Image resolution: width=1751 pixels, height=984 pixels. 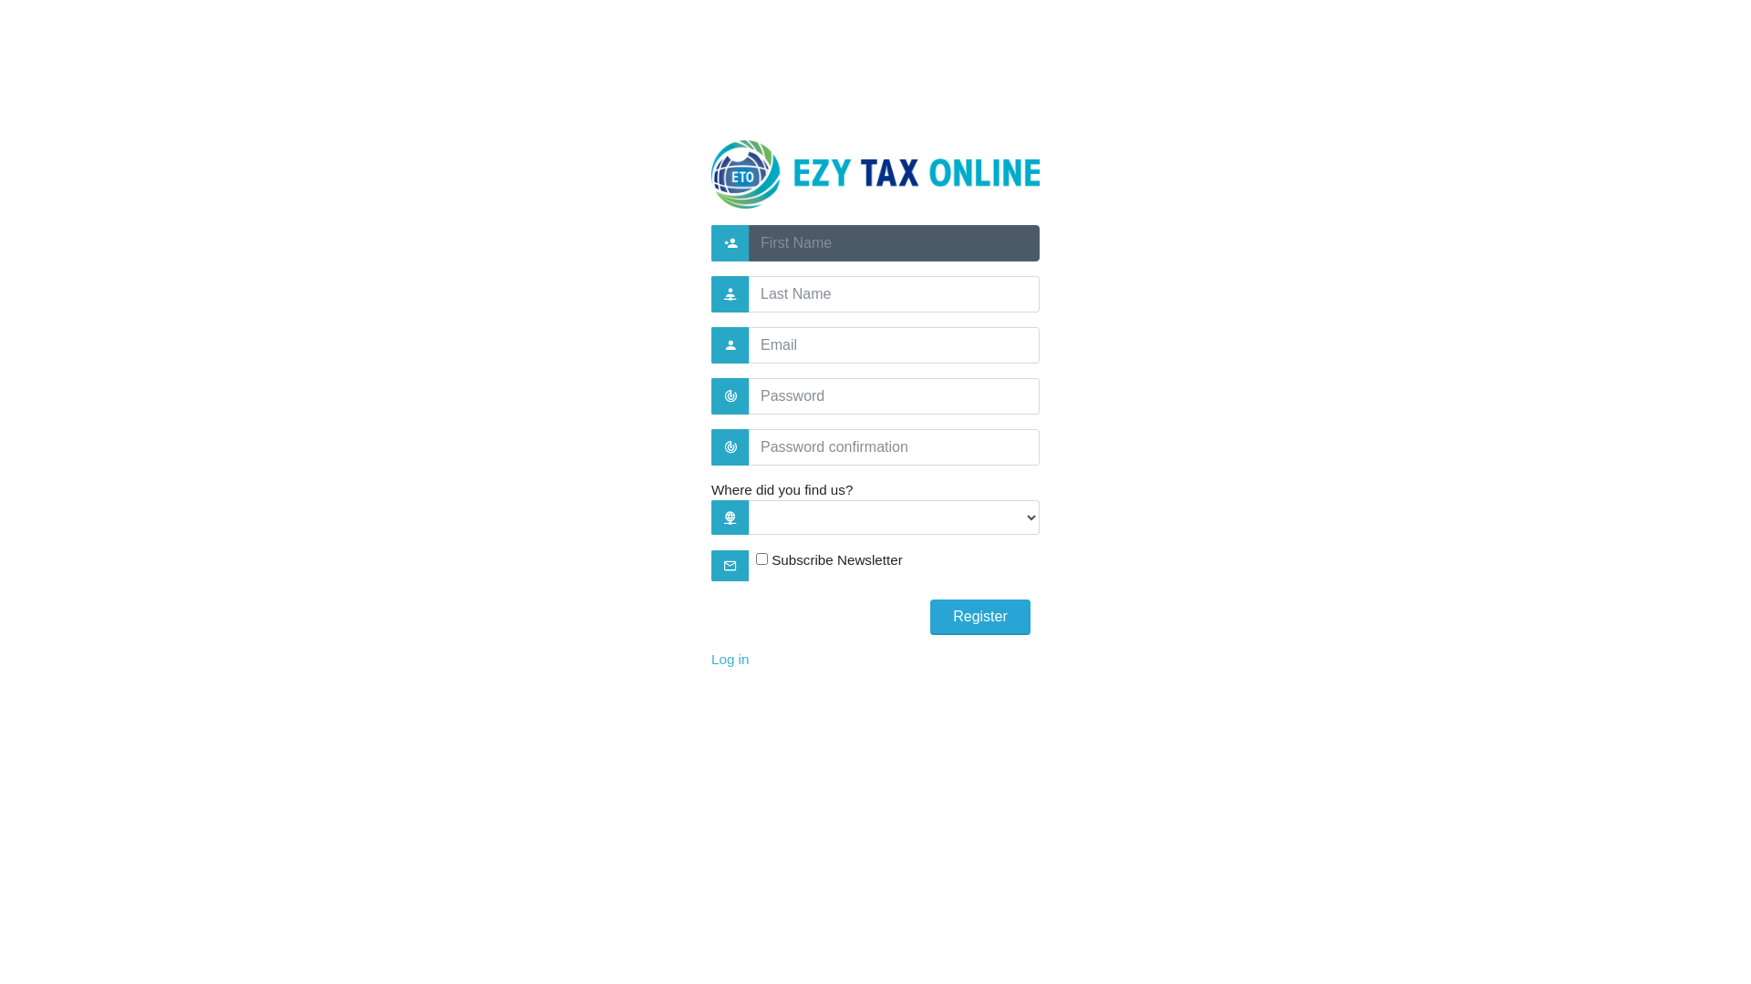 I want to click on Log in, so click(x=730, y=660).